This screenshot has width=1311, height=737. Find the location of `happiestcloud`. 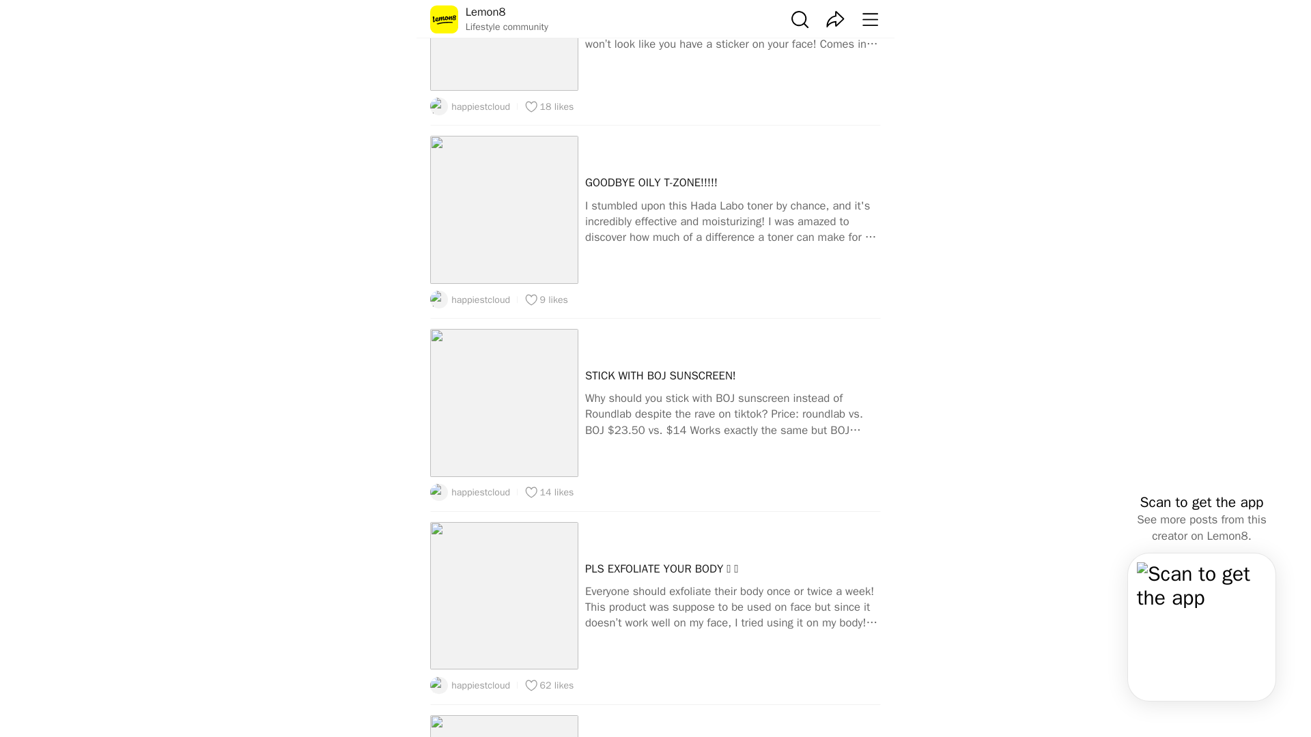

happiestcloud is located at coordinates (470, 686).